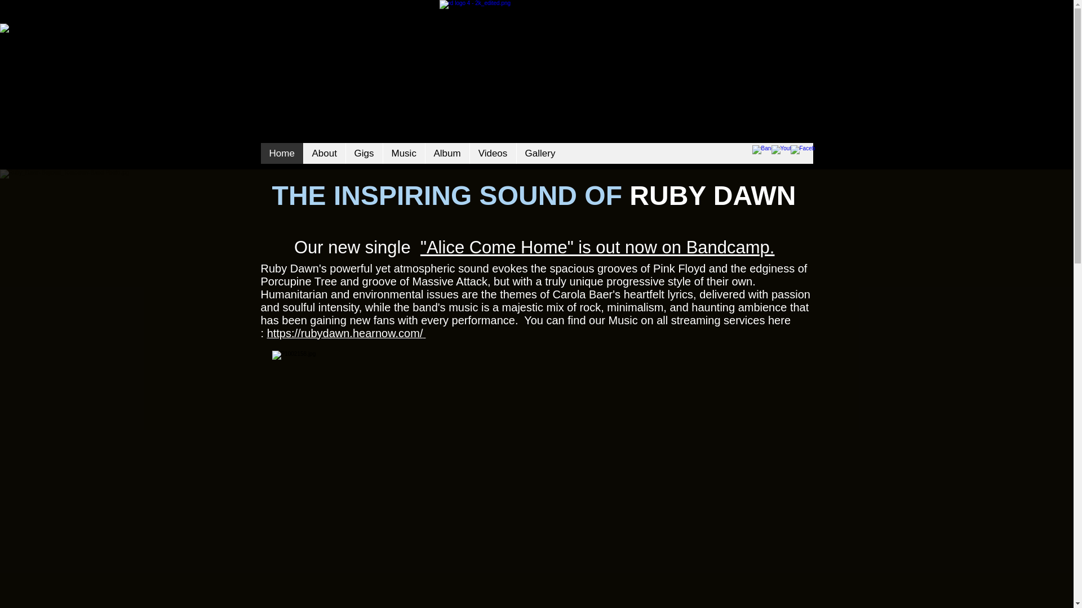  Describe the element at coordinates (540, 153) in the screenshot. I see `Gallery` at that location.